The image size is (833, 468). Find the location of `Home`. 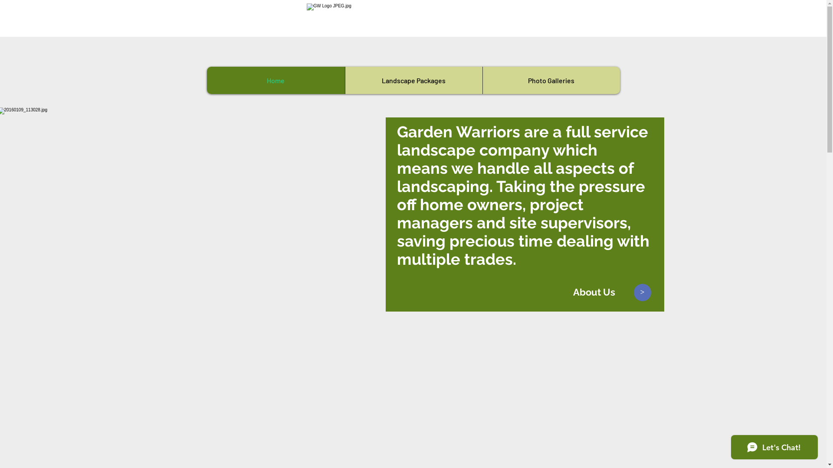

Home is located at coordinates (275, 81).